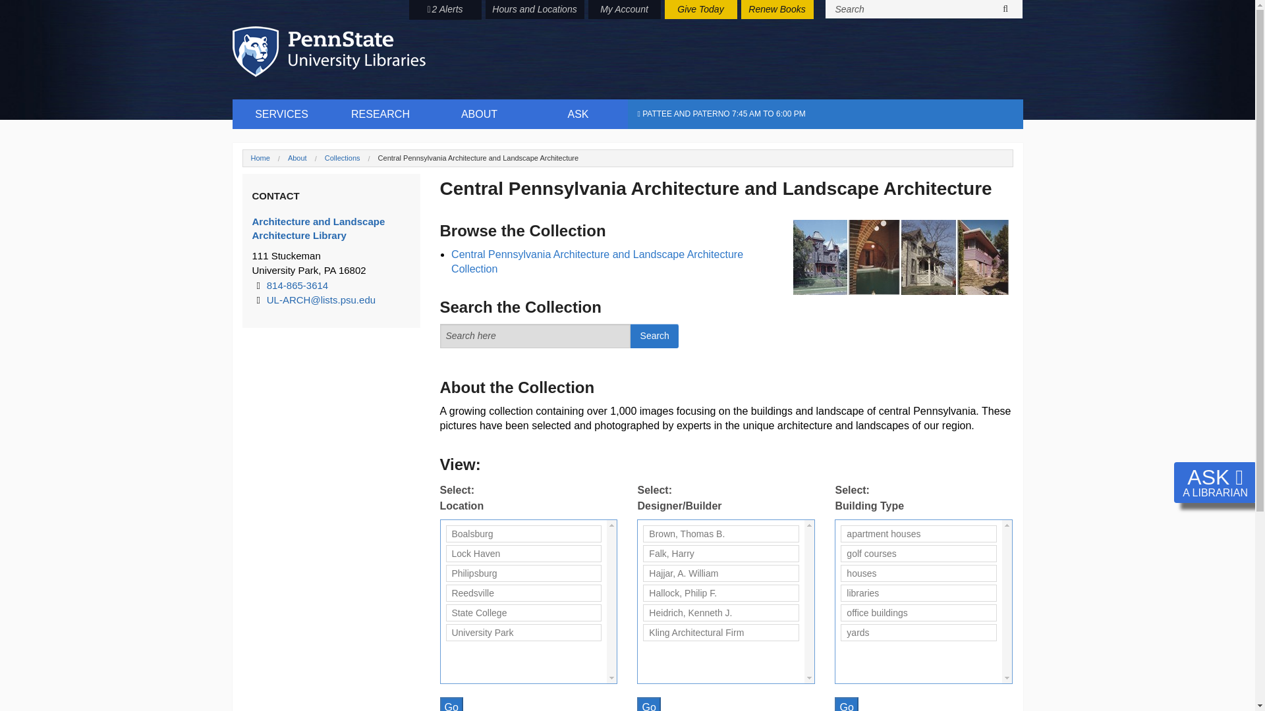  Describe the element at coordinates (260, 158) in the screenshot. I see `Home` at that location.